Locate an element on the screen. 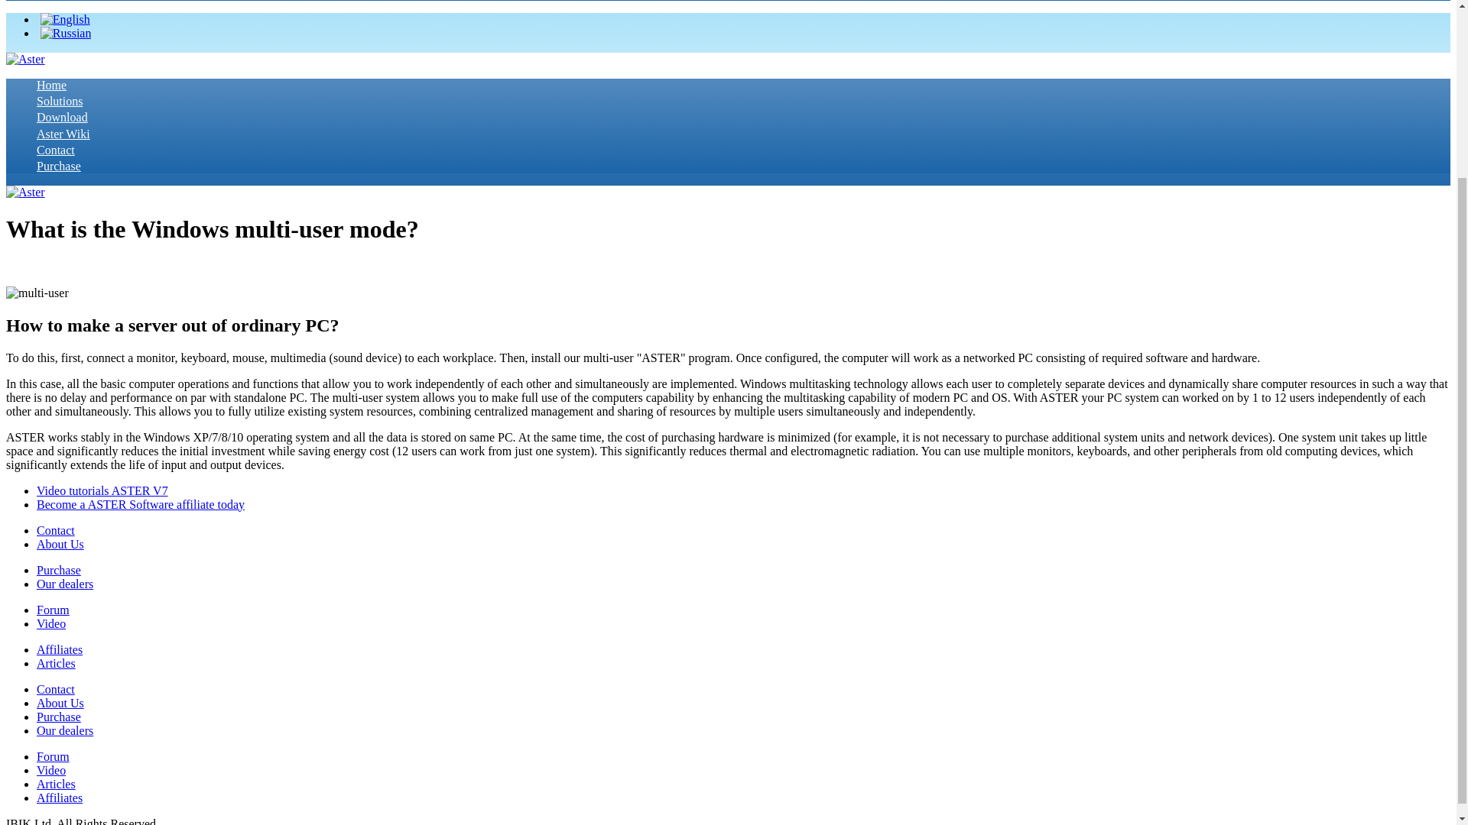  Purchase is located at coordinates (58, 717).